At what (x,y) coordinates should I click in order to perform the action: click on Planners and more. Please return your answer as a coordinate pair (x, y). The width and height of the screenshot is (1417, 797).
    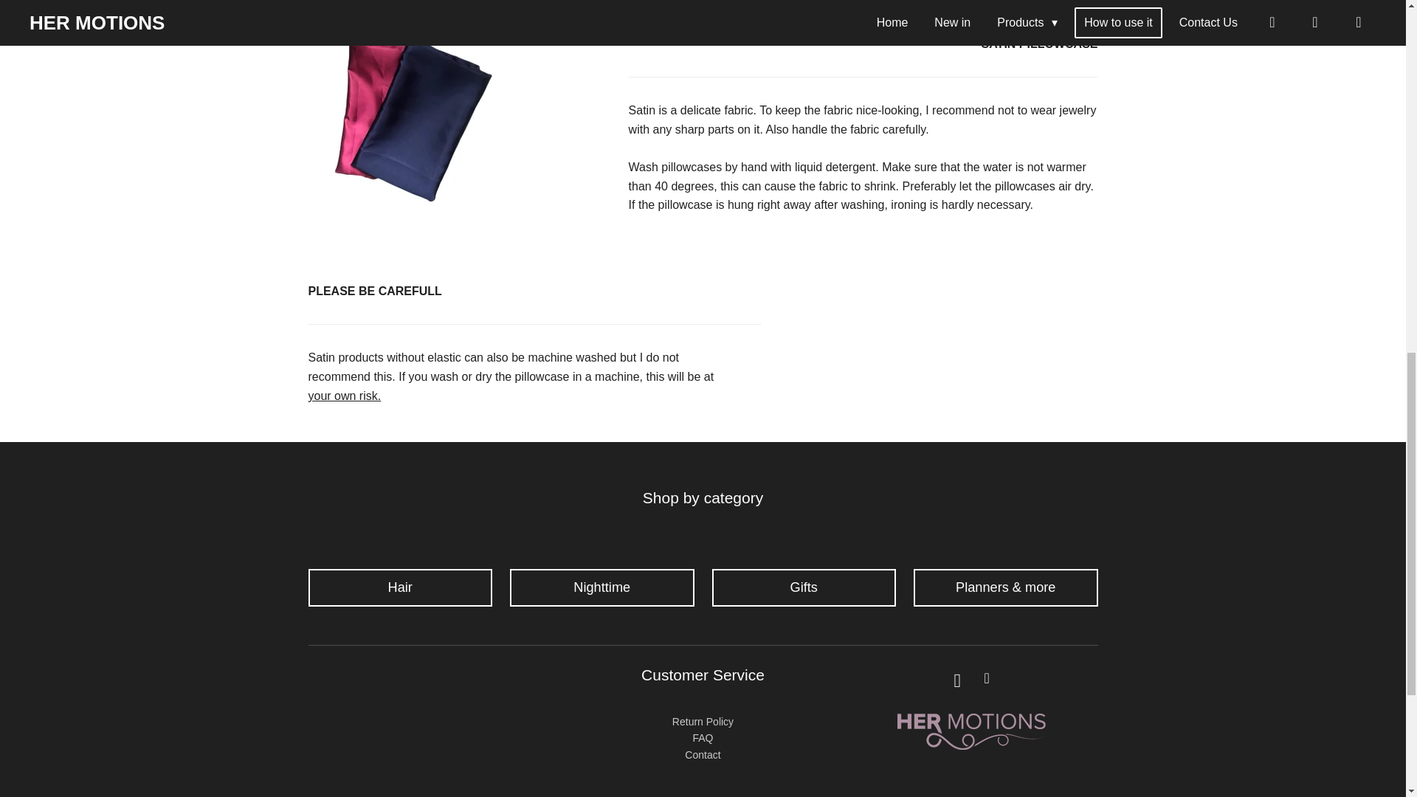
    Looking at the image, I should click on (1006, 587).